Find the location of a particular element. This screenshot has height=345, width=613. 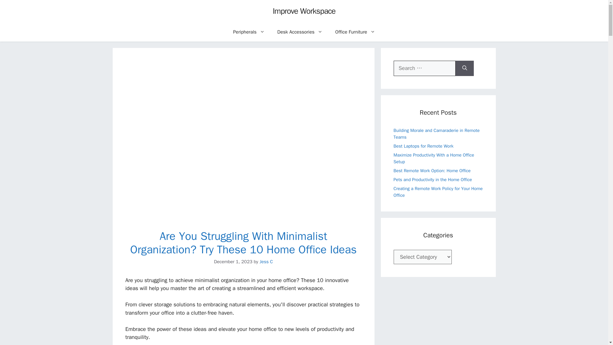

Best Laptops for Remote Work is located at coordinates (423, 146).